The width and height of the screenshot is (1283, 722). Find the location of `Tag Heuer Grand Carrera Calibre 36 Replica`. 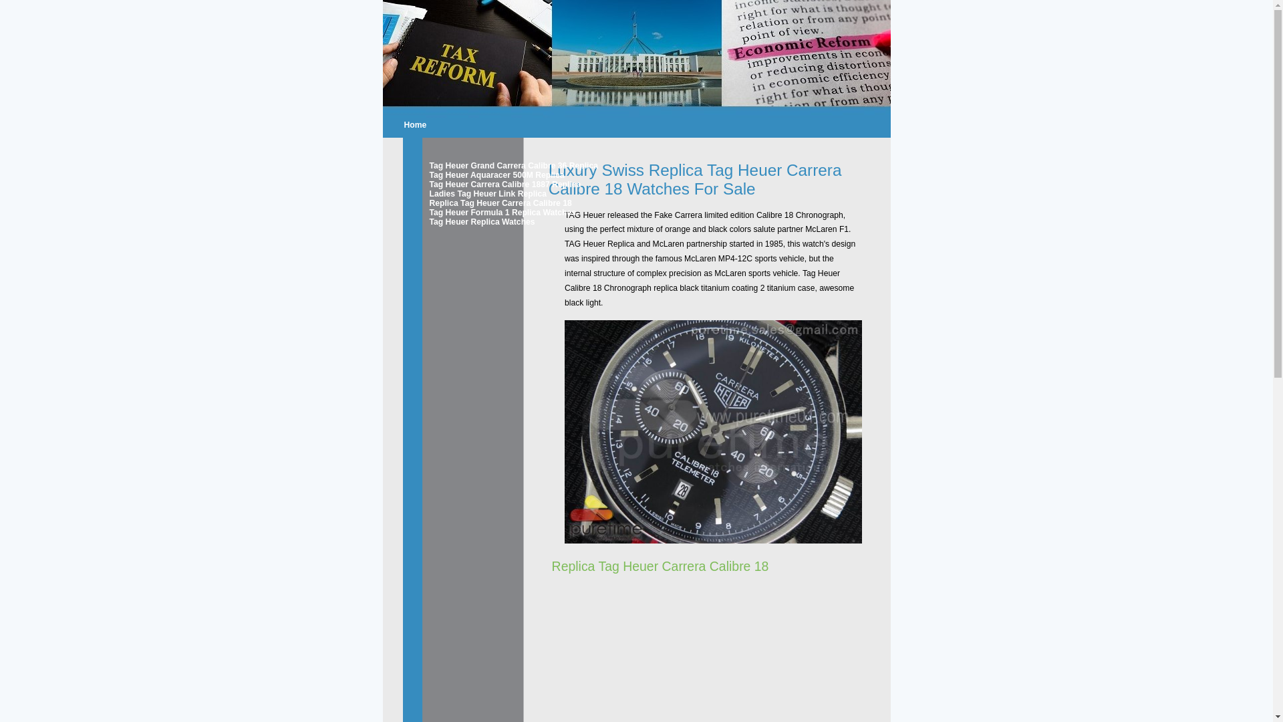

Tag Heuer Grand Carrera Calibre 36 Replica is located at coordinates (476, 166).